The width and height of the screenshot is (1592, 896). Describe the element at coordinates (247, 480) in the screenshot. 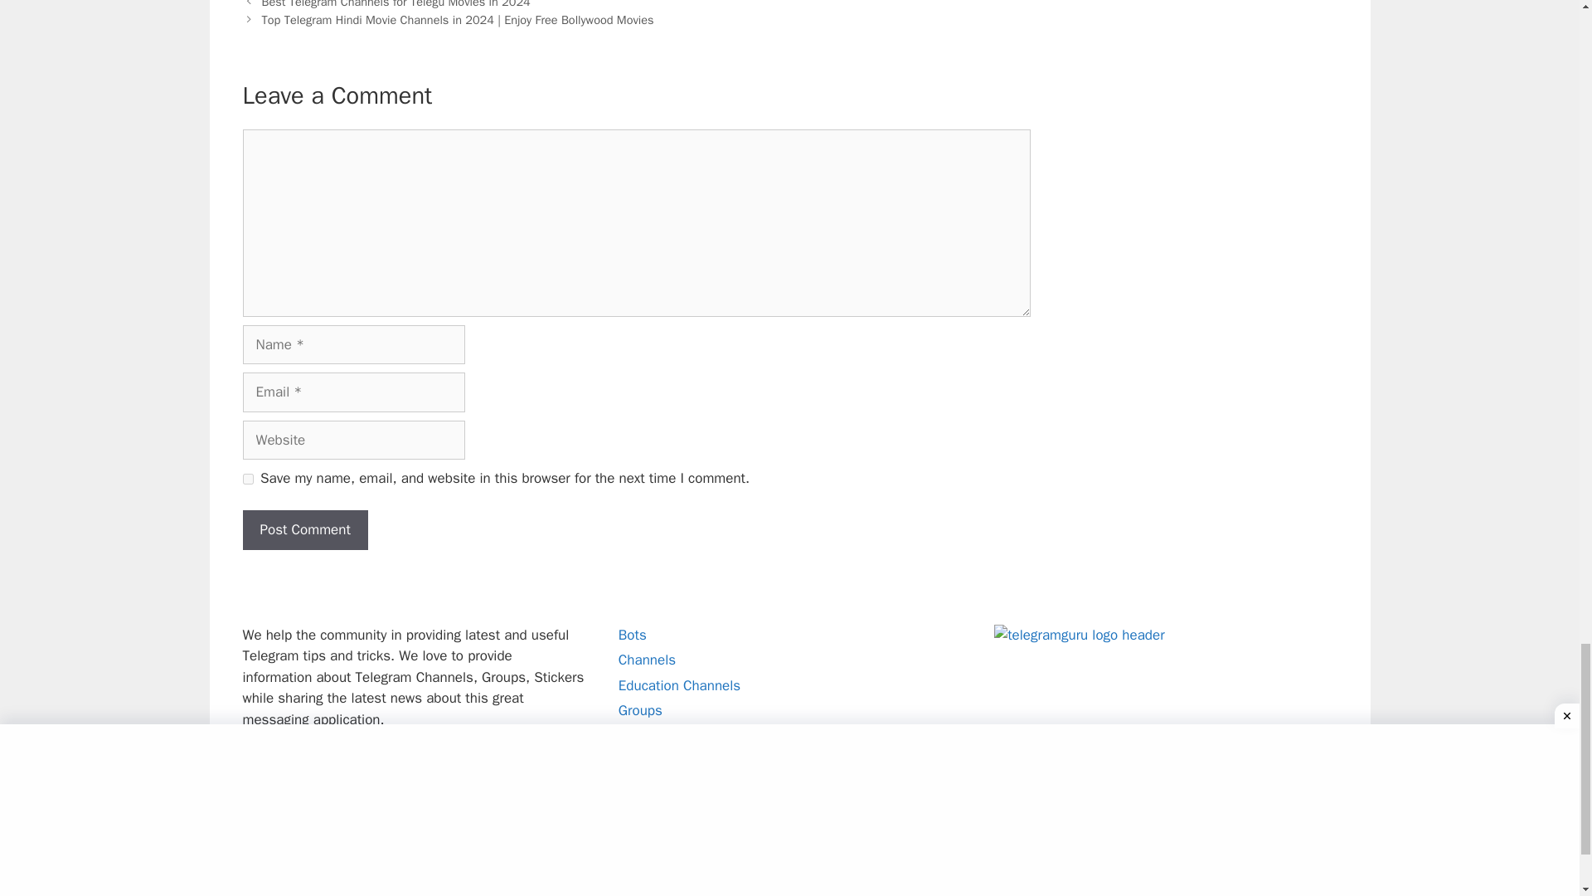

I see `yes` at that location.